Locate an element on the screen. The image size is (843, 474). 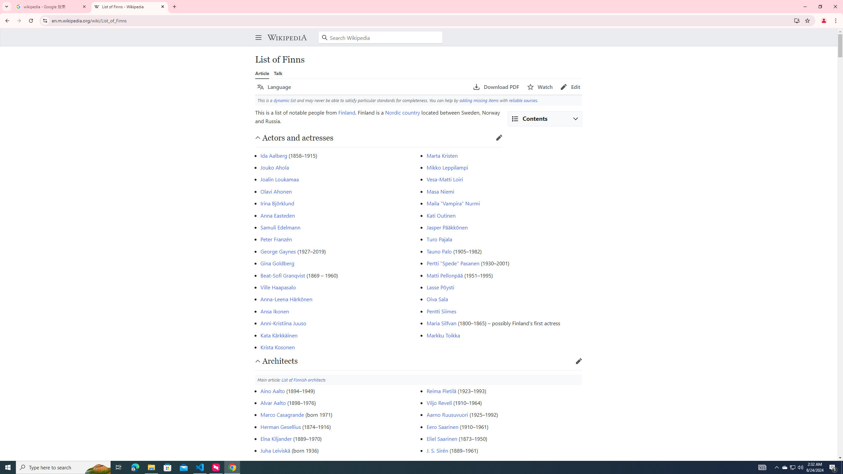
Edit is located at coordinates (570, 87).